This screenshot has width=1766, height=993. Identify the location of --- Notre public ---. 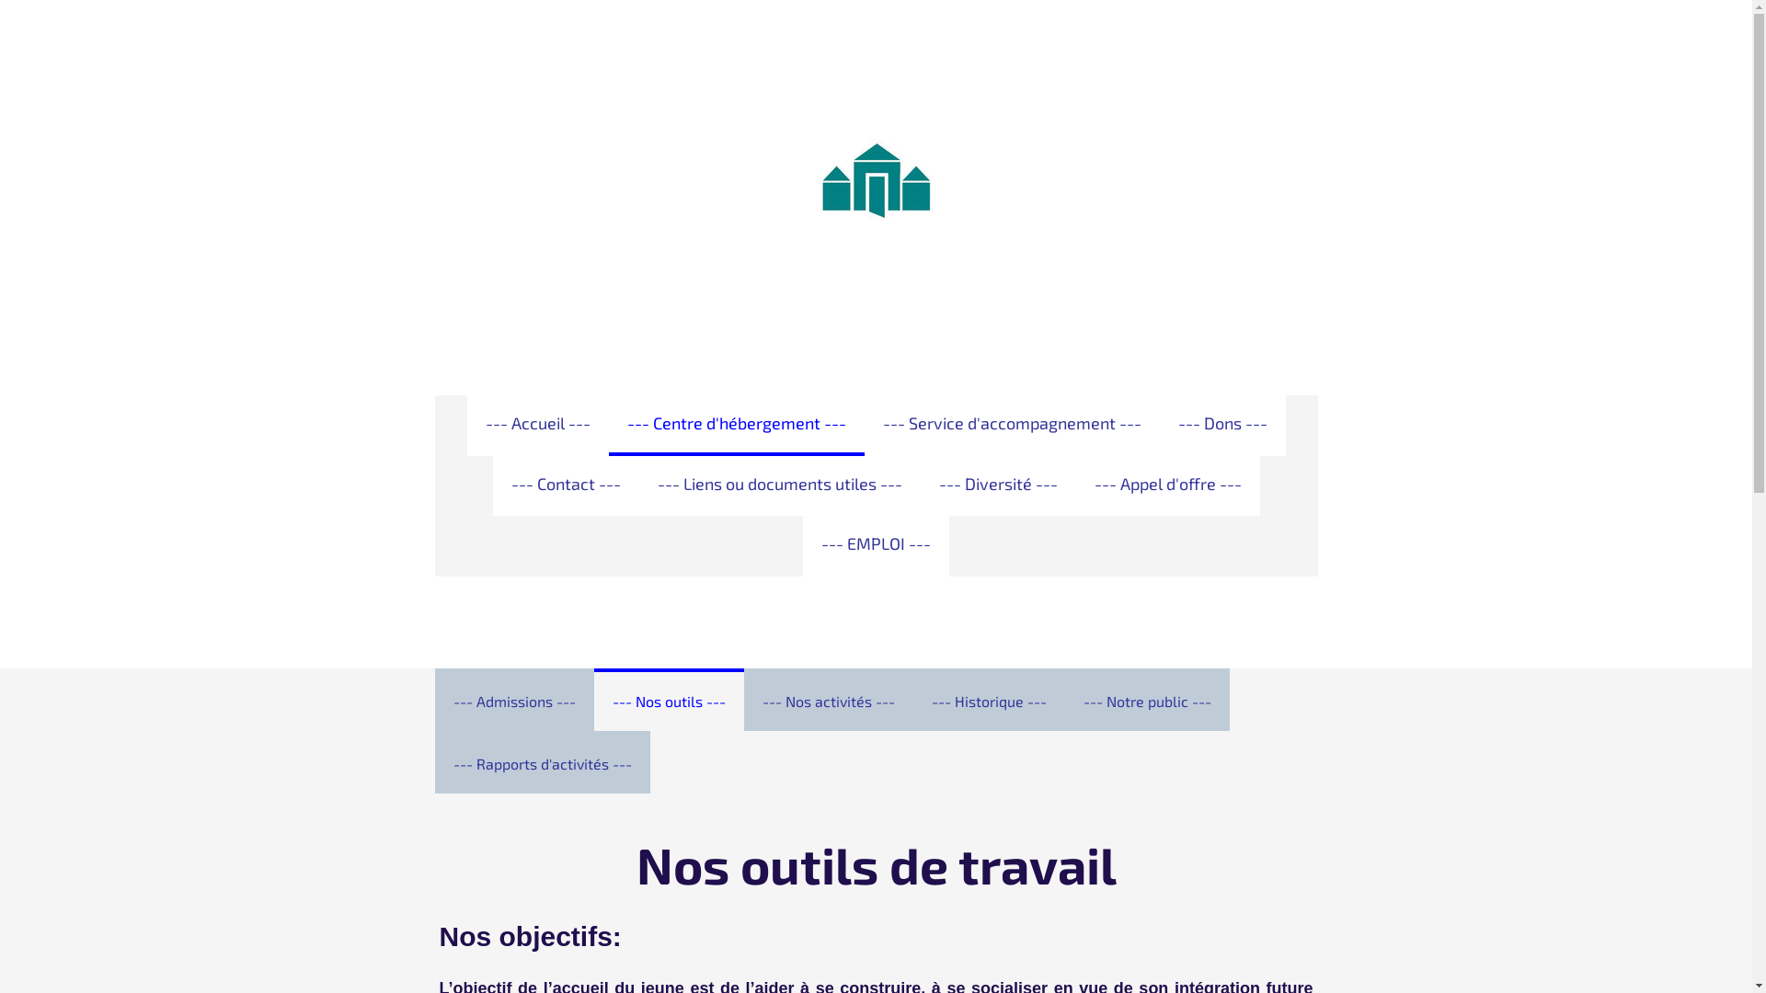
(1148, 700).